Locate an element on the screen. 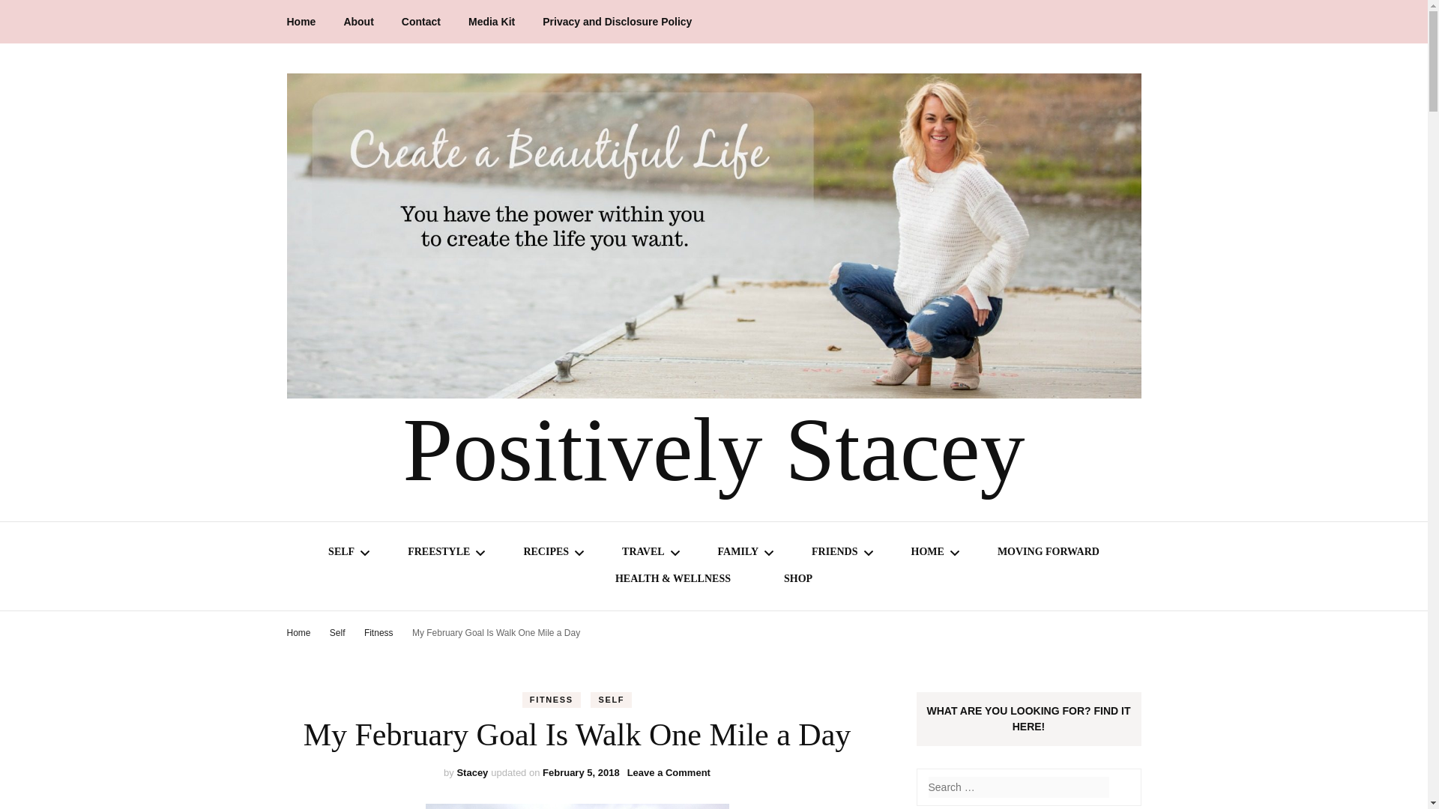 This screenshot has height=809, width=1439. RECIPES is located at coordinates (546, 554).